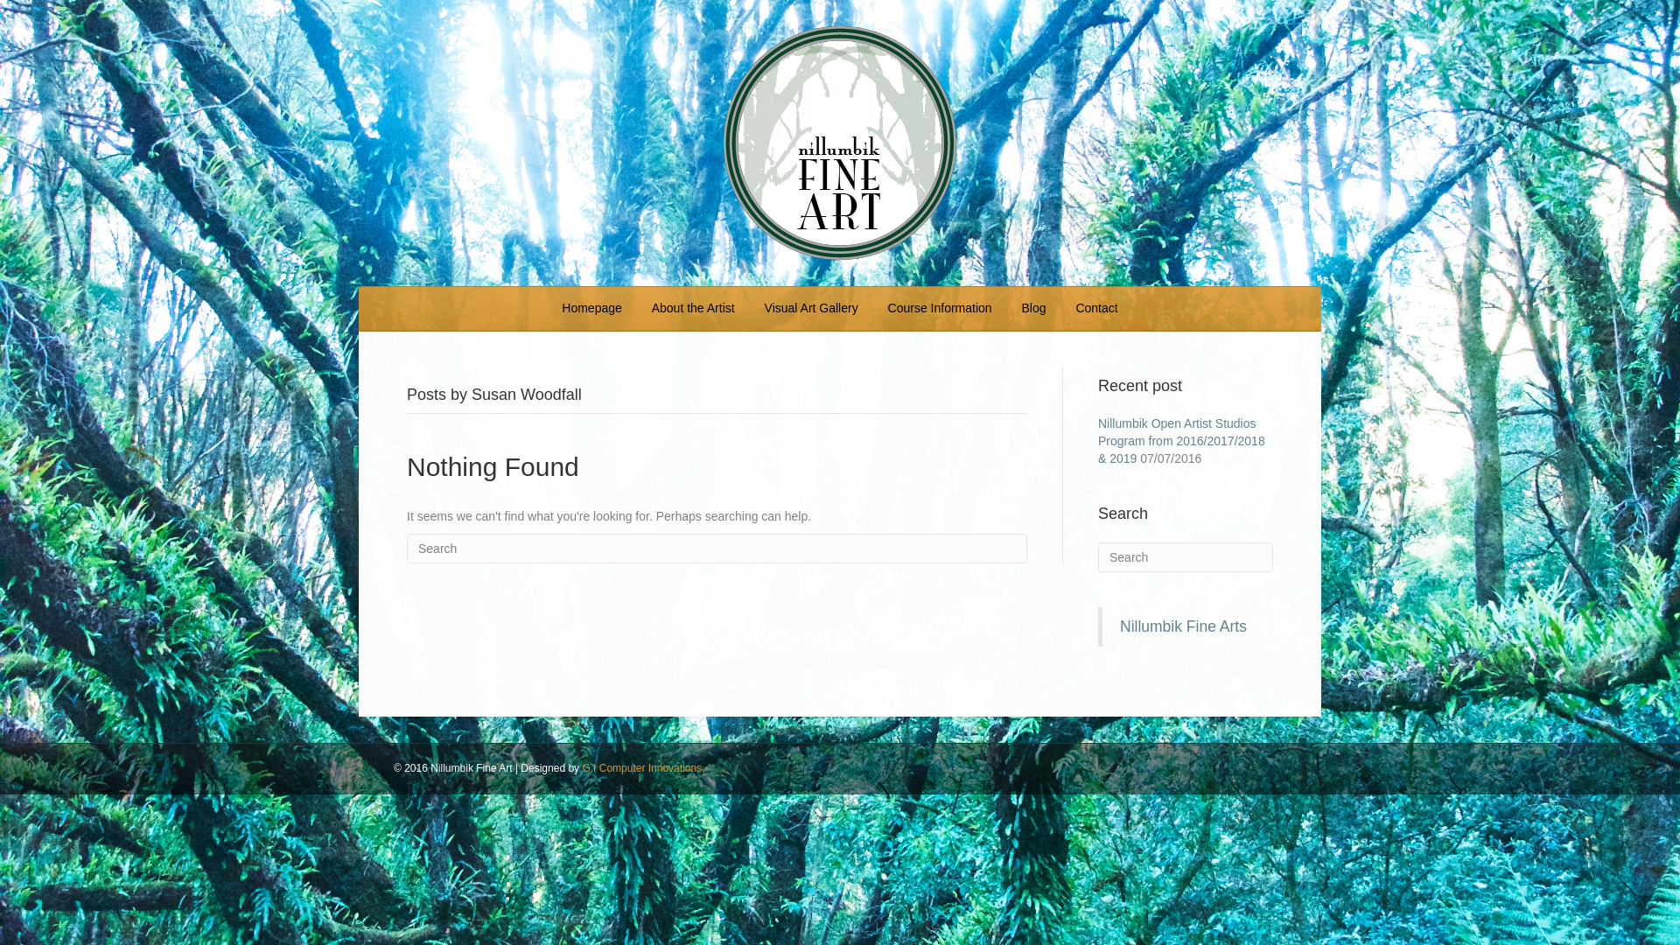 Image resolution: width=1680 pixels, height=945 pixels. Describe the element at coordinates (1034, 309) in the screenshot. I see `Blog` at that location.